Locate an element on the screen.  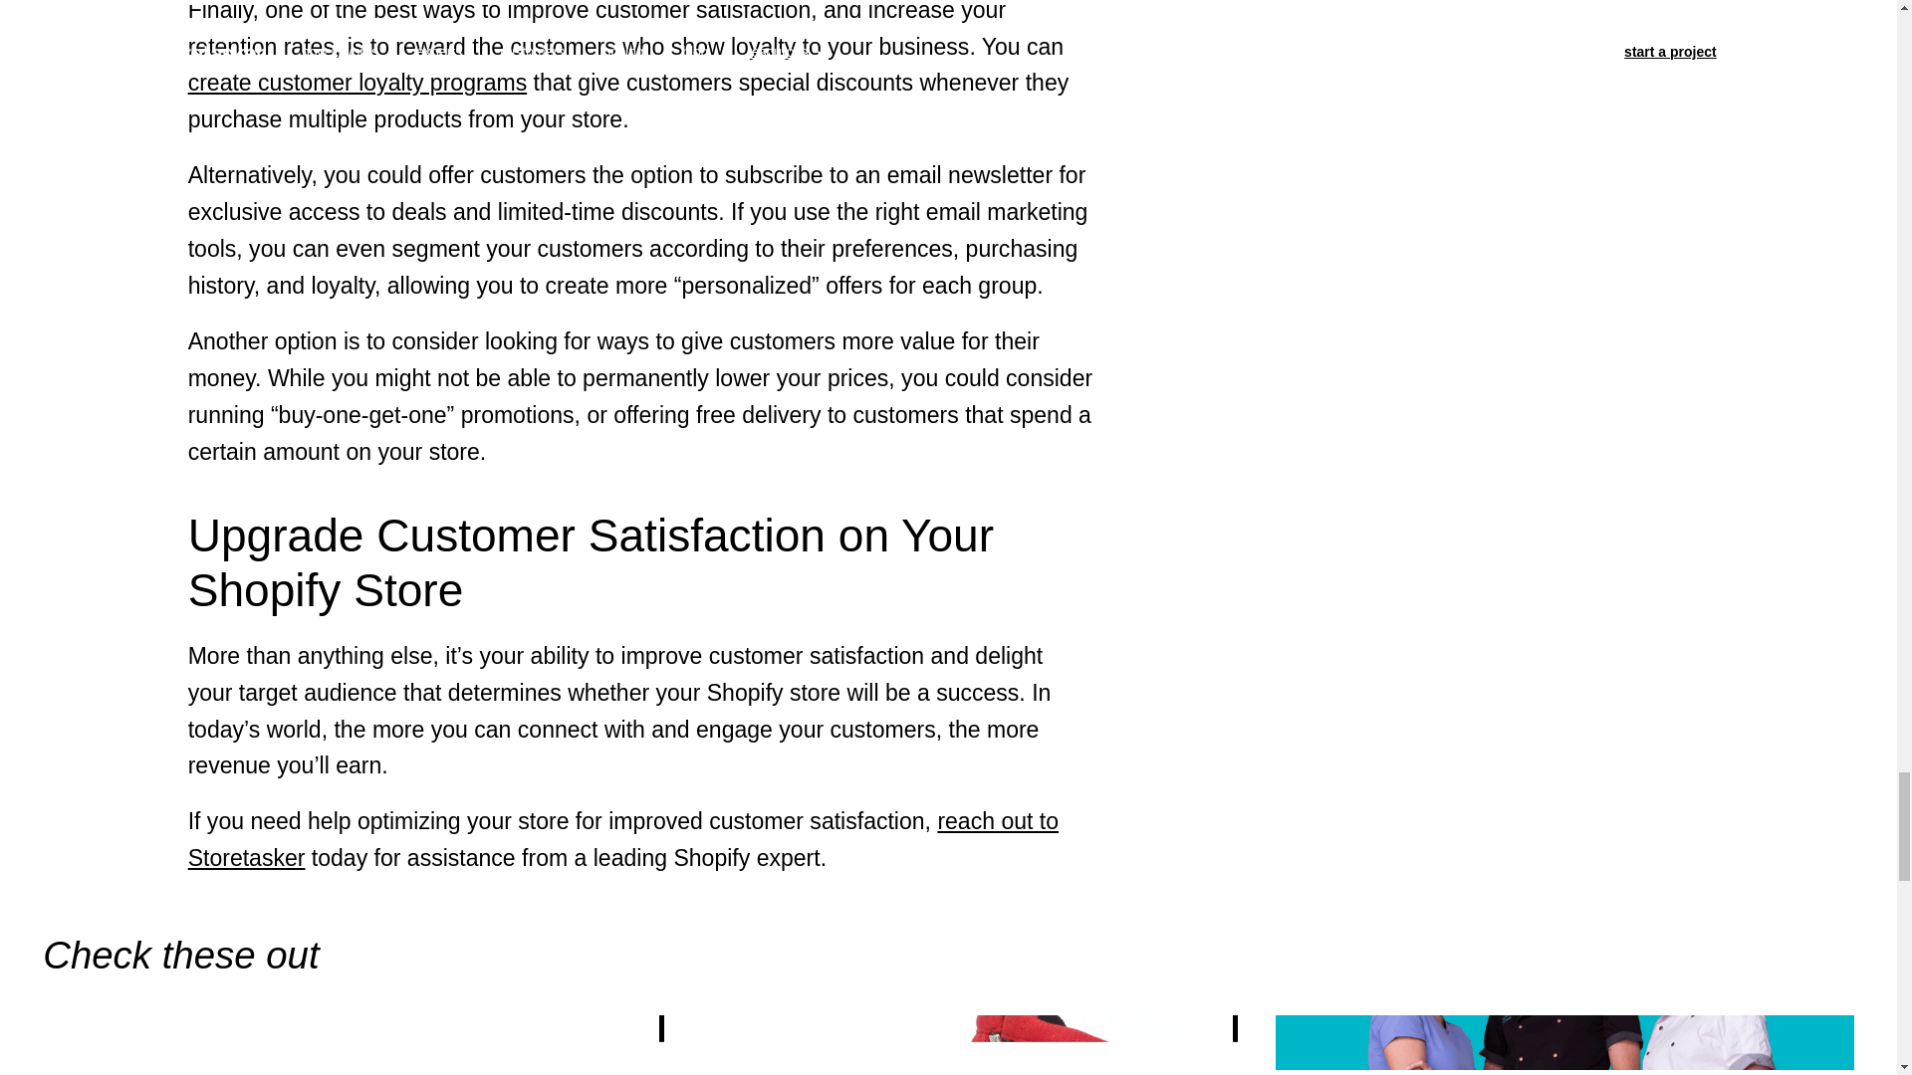
reach out to Storetasker is located at coordinates (623, 839).